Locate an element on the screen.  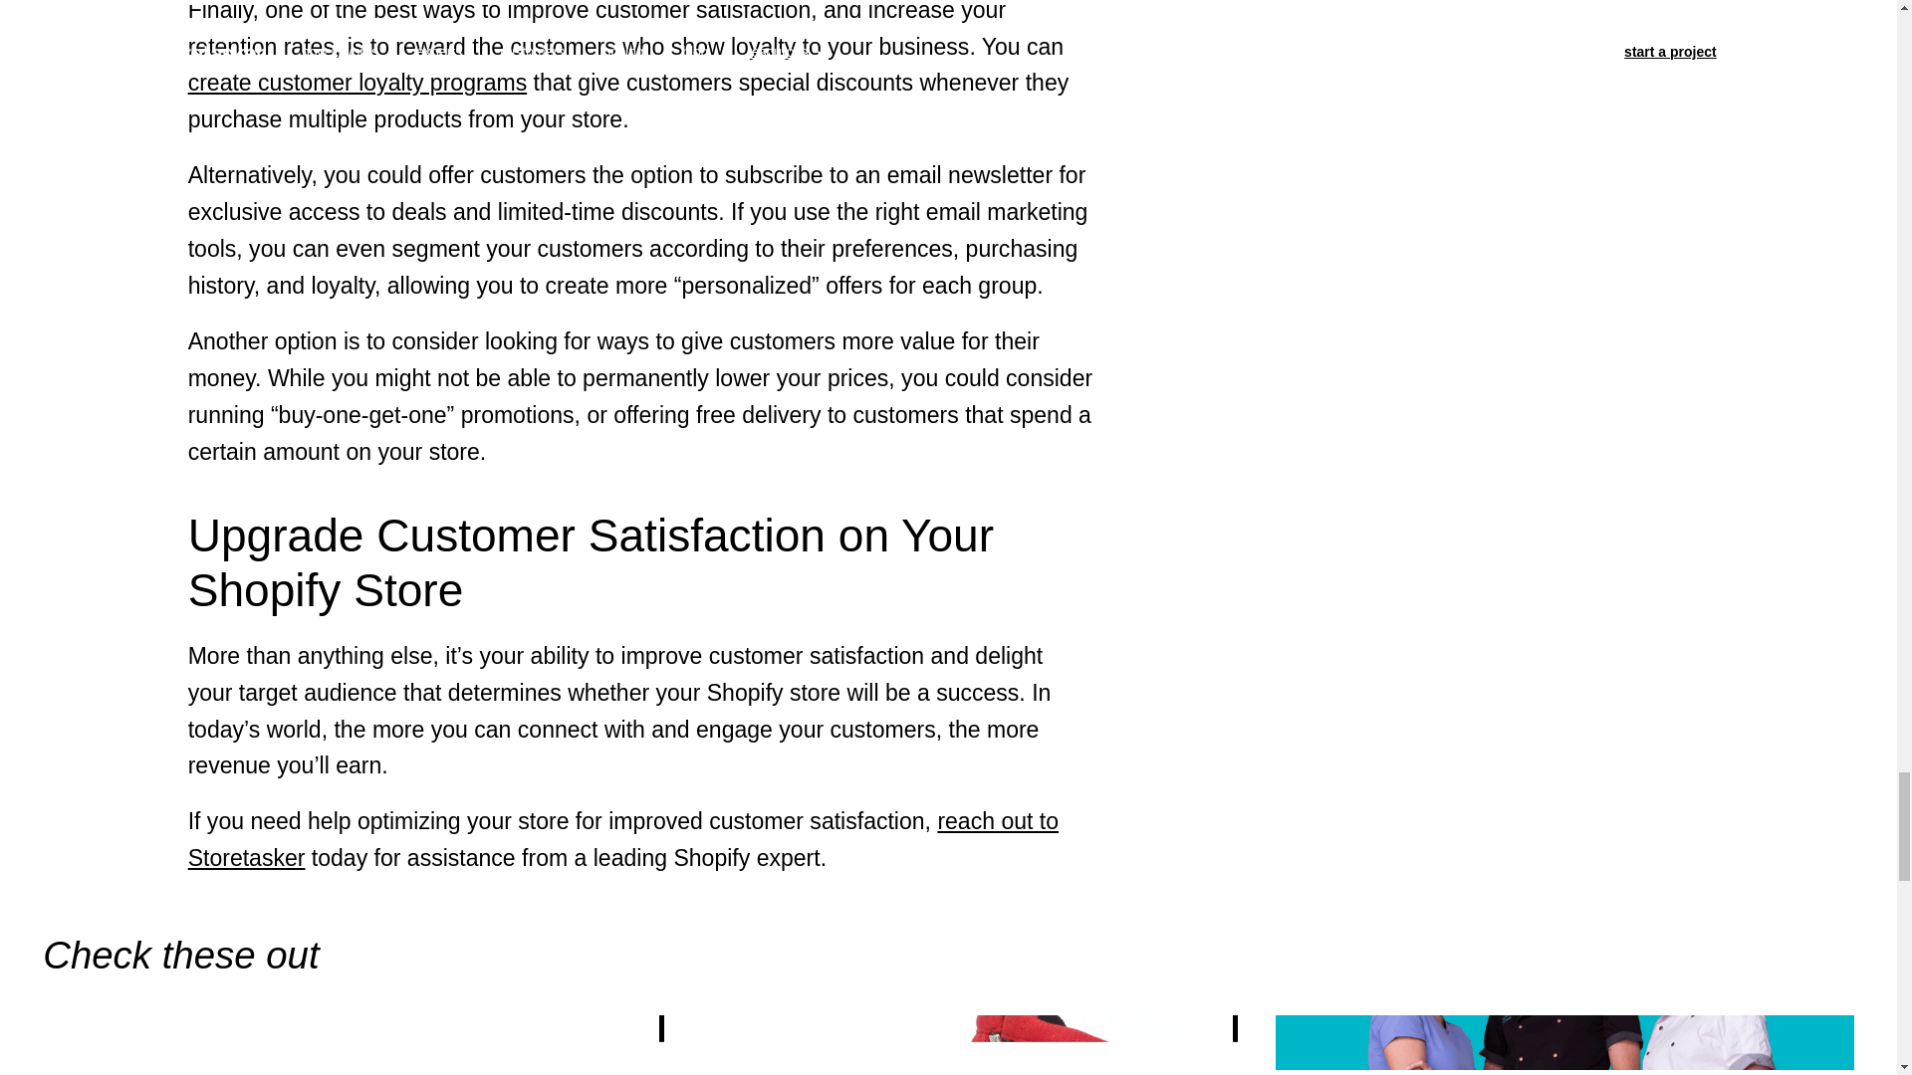
reach out to Storetasker is located at coordinates (623, 839).